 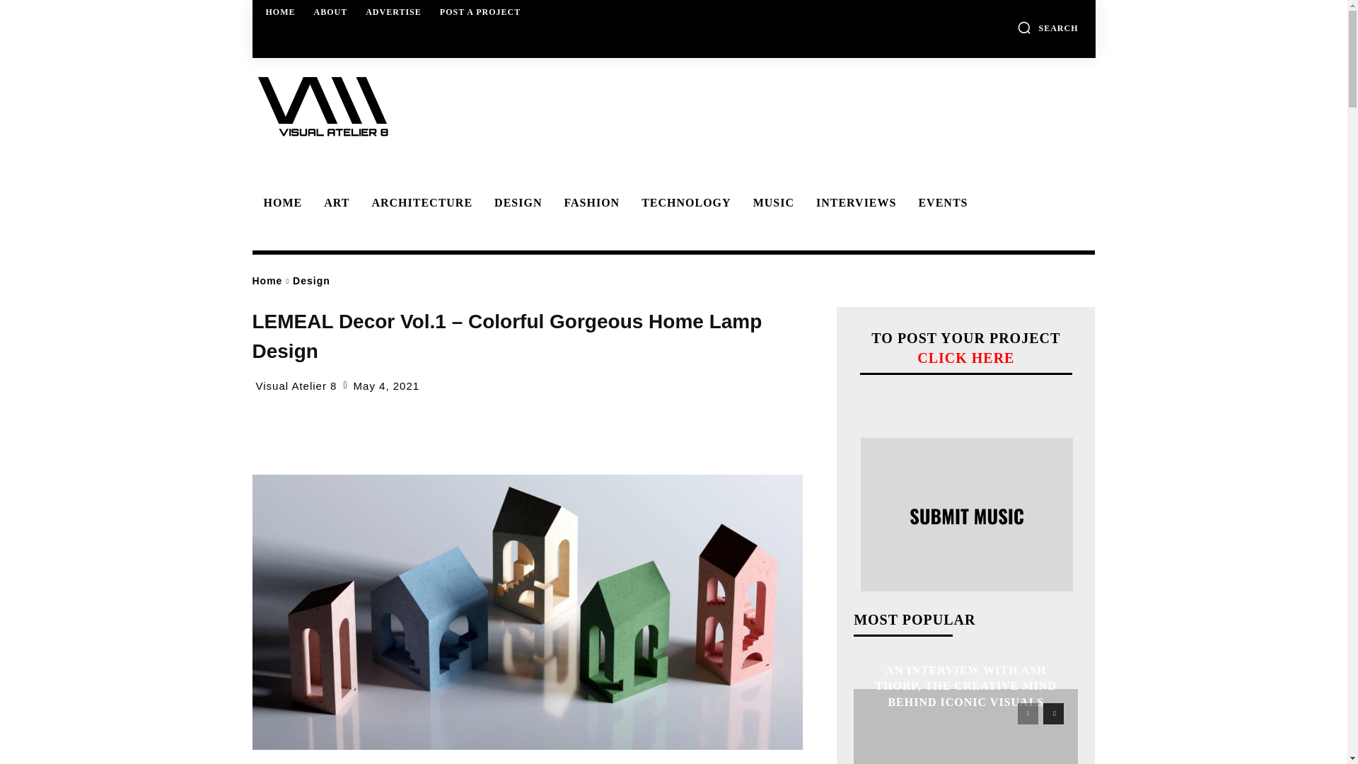 What do you see at coordinates (393, 11) in the screenshot?
I see `ADVERTISE` at bounding box center [393, 11].